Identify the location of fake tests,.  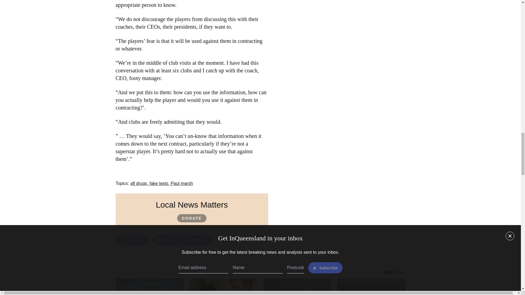
(160, 184).